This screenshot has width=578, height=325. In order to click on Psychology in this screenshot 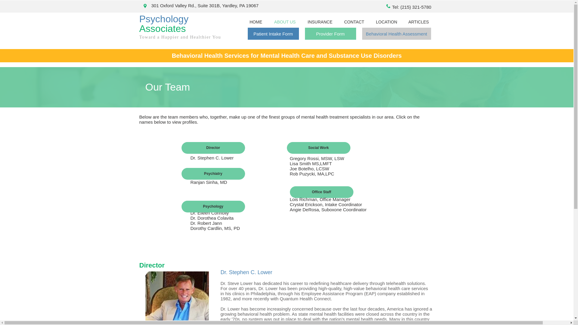, I will do `click(213, 206)`.